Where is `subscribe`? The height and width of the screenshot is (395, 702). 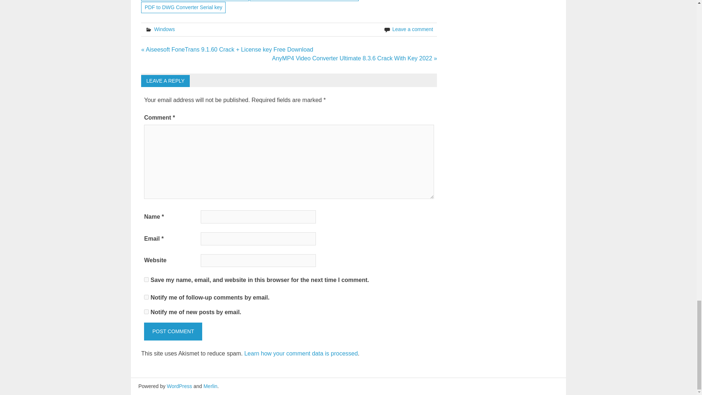
subscribe is located at coordinates (146, 312).